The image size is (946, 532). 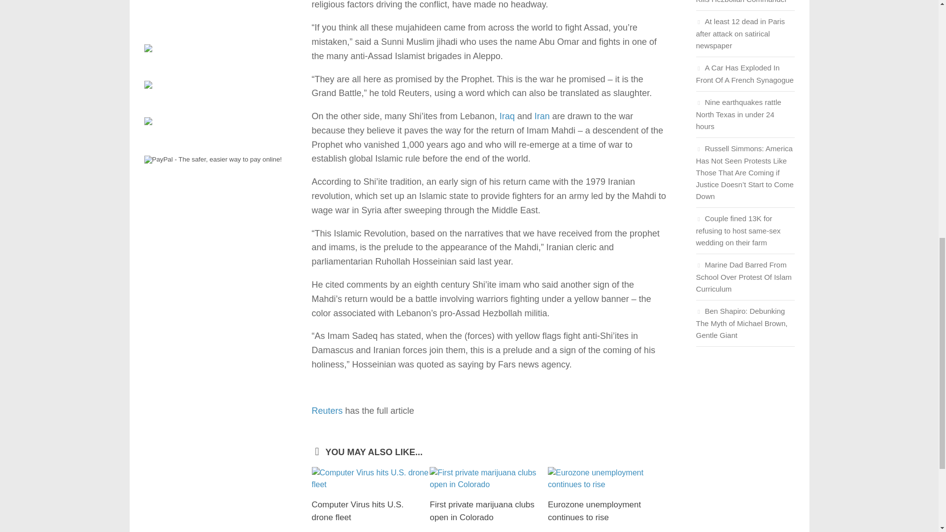 I want to click on First private marijuana clubs open in Colorado, so click(x=488, y=479).